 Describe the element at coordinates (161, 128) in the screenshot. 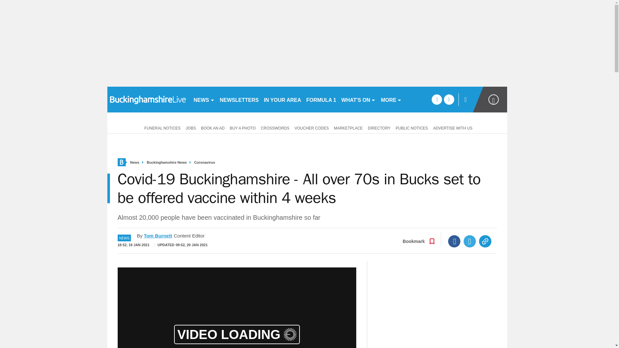

I see `FUNERAL NOTICES` at that location.